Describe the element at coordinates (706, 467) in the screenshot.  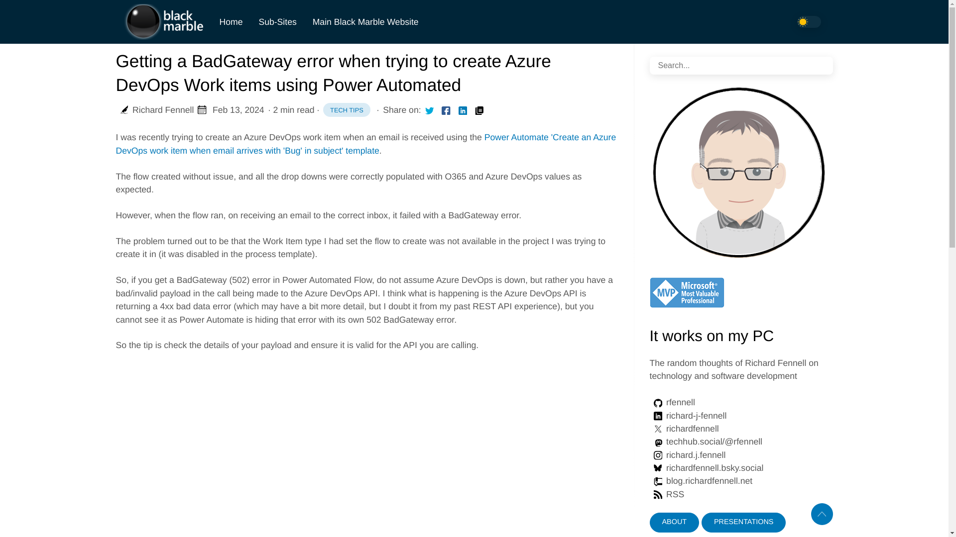
I see `Share on LinkedIn` at that location.